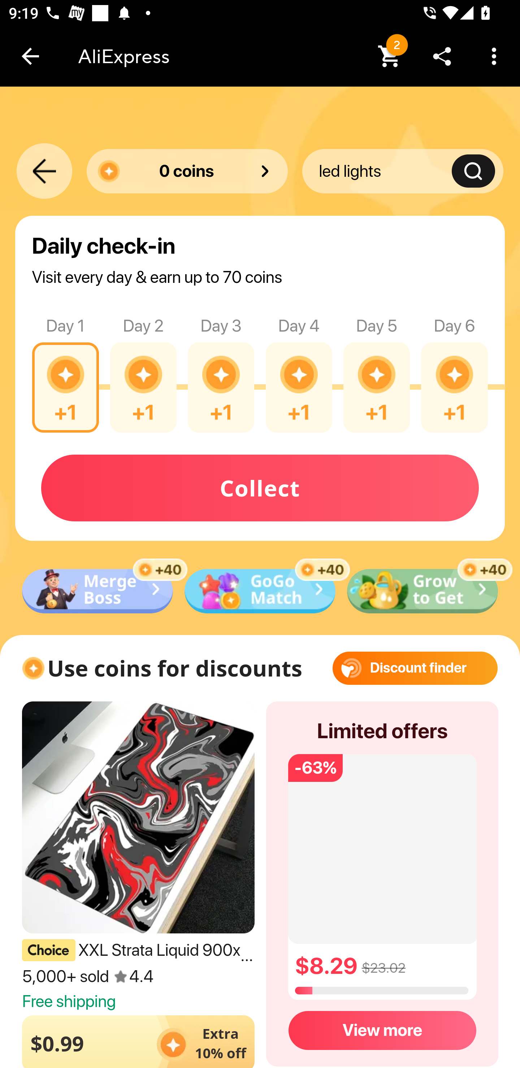  I want to click on 0 coins Worth US $0.00, so click(187, 171).